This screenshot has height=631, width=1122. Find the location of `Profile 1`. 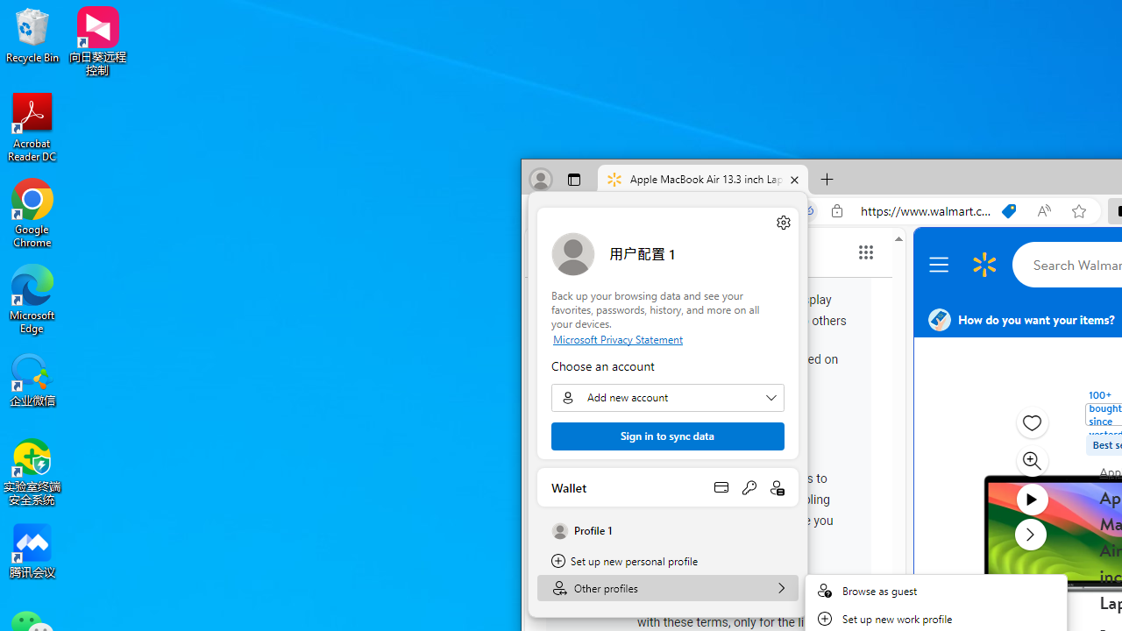

Profile 1 is located at coordinates (668, 531).